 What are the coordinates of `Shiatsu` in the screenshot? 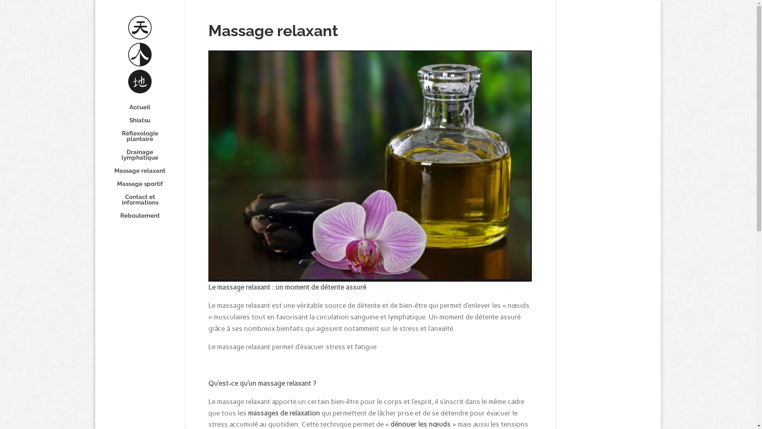 It's located at (148, 124).